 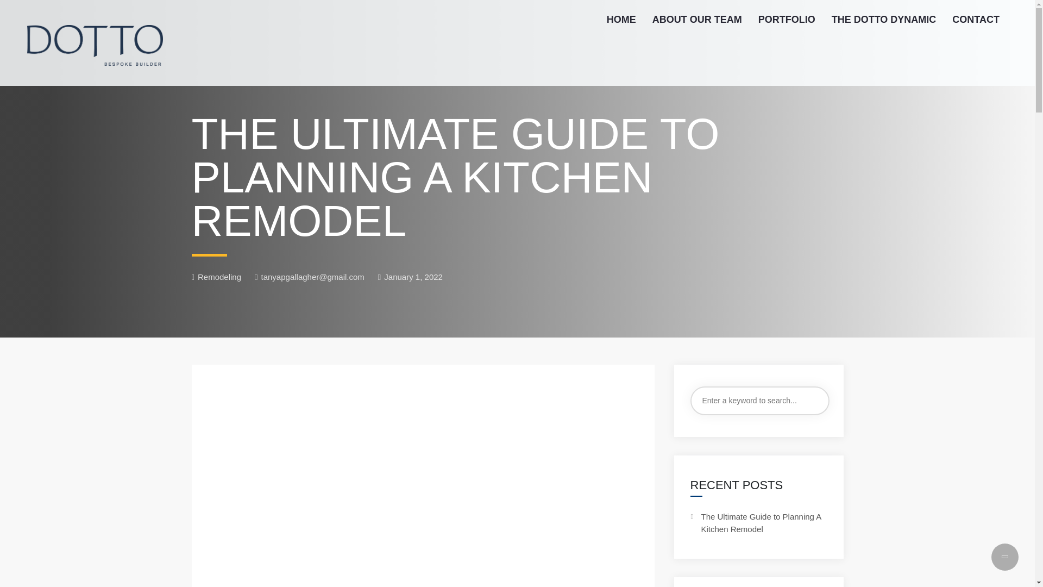 I want to click on Dotto Construction, so click(x=95, y=42).